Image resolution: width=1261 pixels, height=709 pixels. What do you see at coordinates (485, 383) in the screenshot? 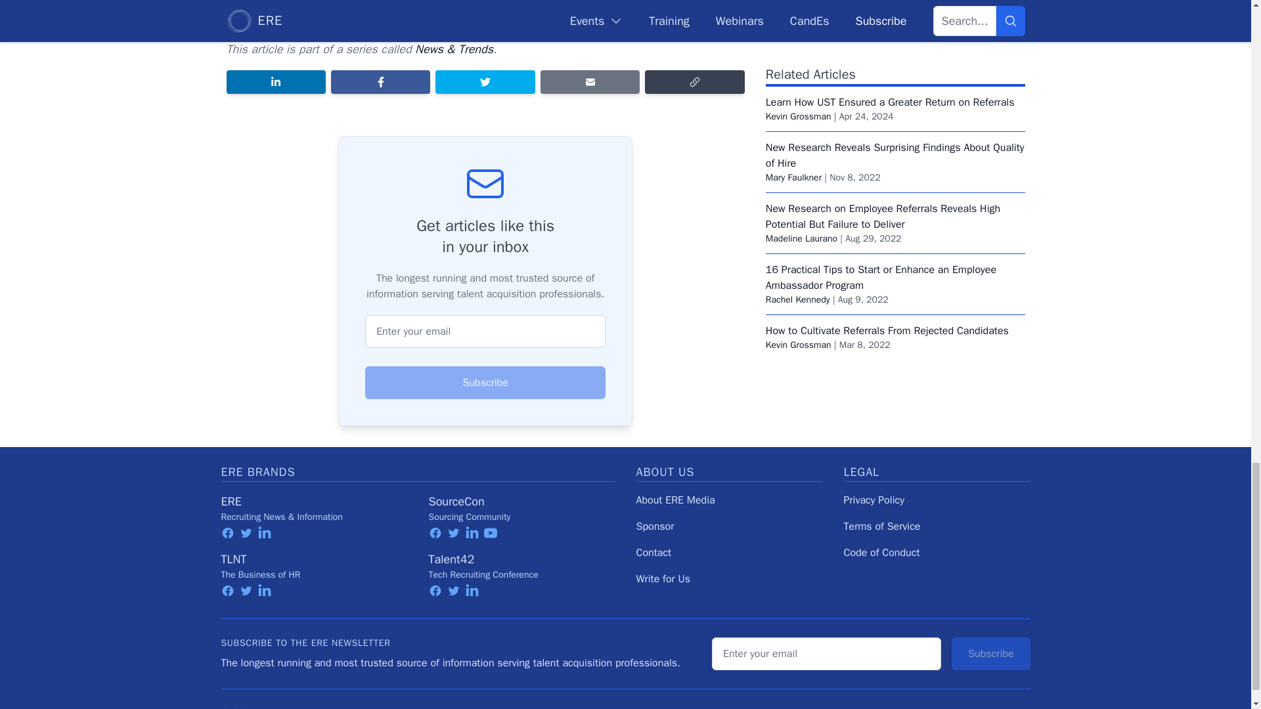
I see `Subscribe` at bounding box center [485, 383].